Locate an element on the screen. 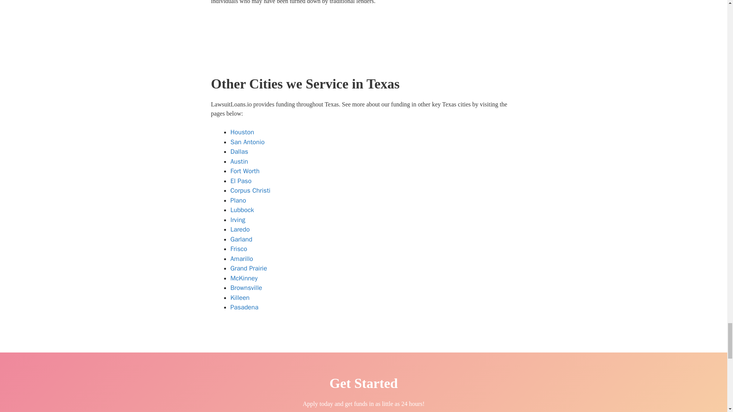  Irving is located at coordinates (238, 220).